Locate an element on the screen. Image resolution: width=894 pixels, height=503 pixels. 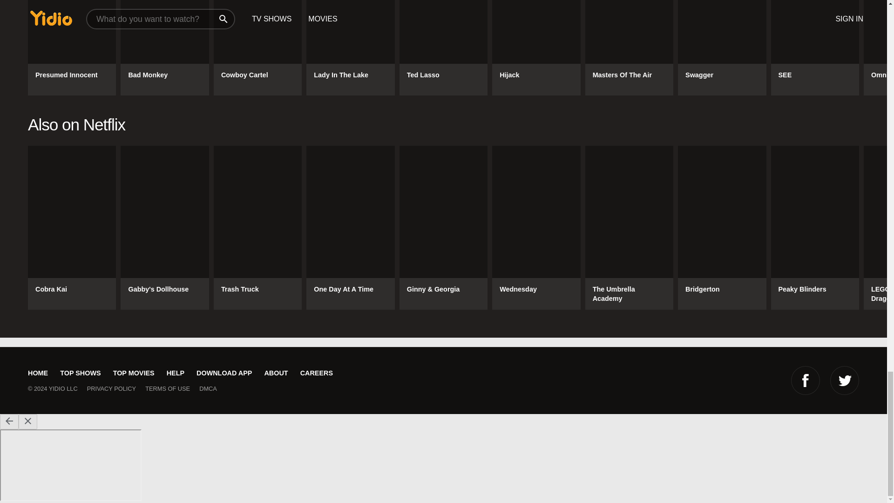
Hijack is located at coordinates (536, 48).